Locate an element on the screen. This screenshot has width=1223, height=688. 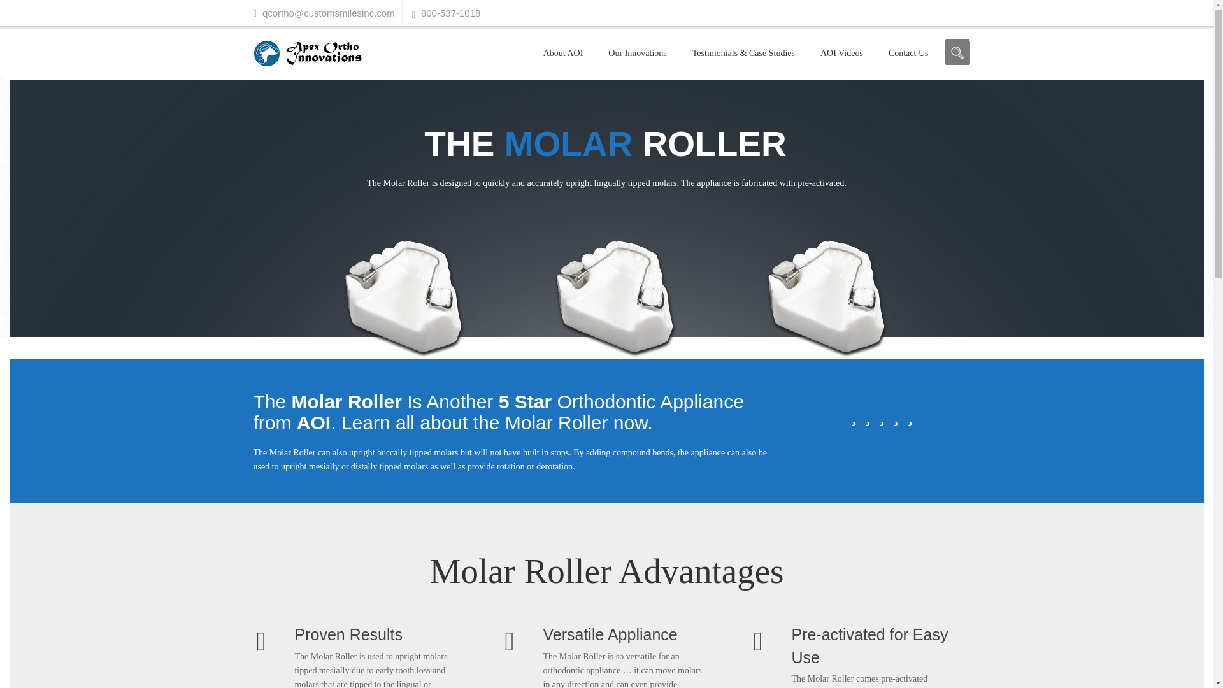
Pre-activated for Easy Use is located at coordinates (873, 646).